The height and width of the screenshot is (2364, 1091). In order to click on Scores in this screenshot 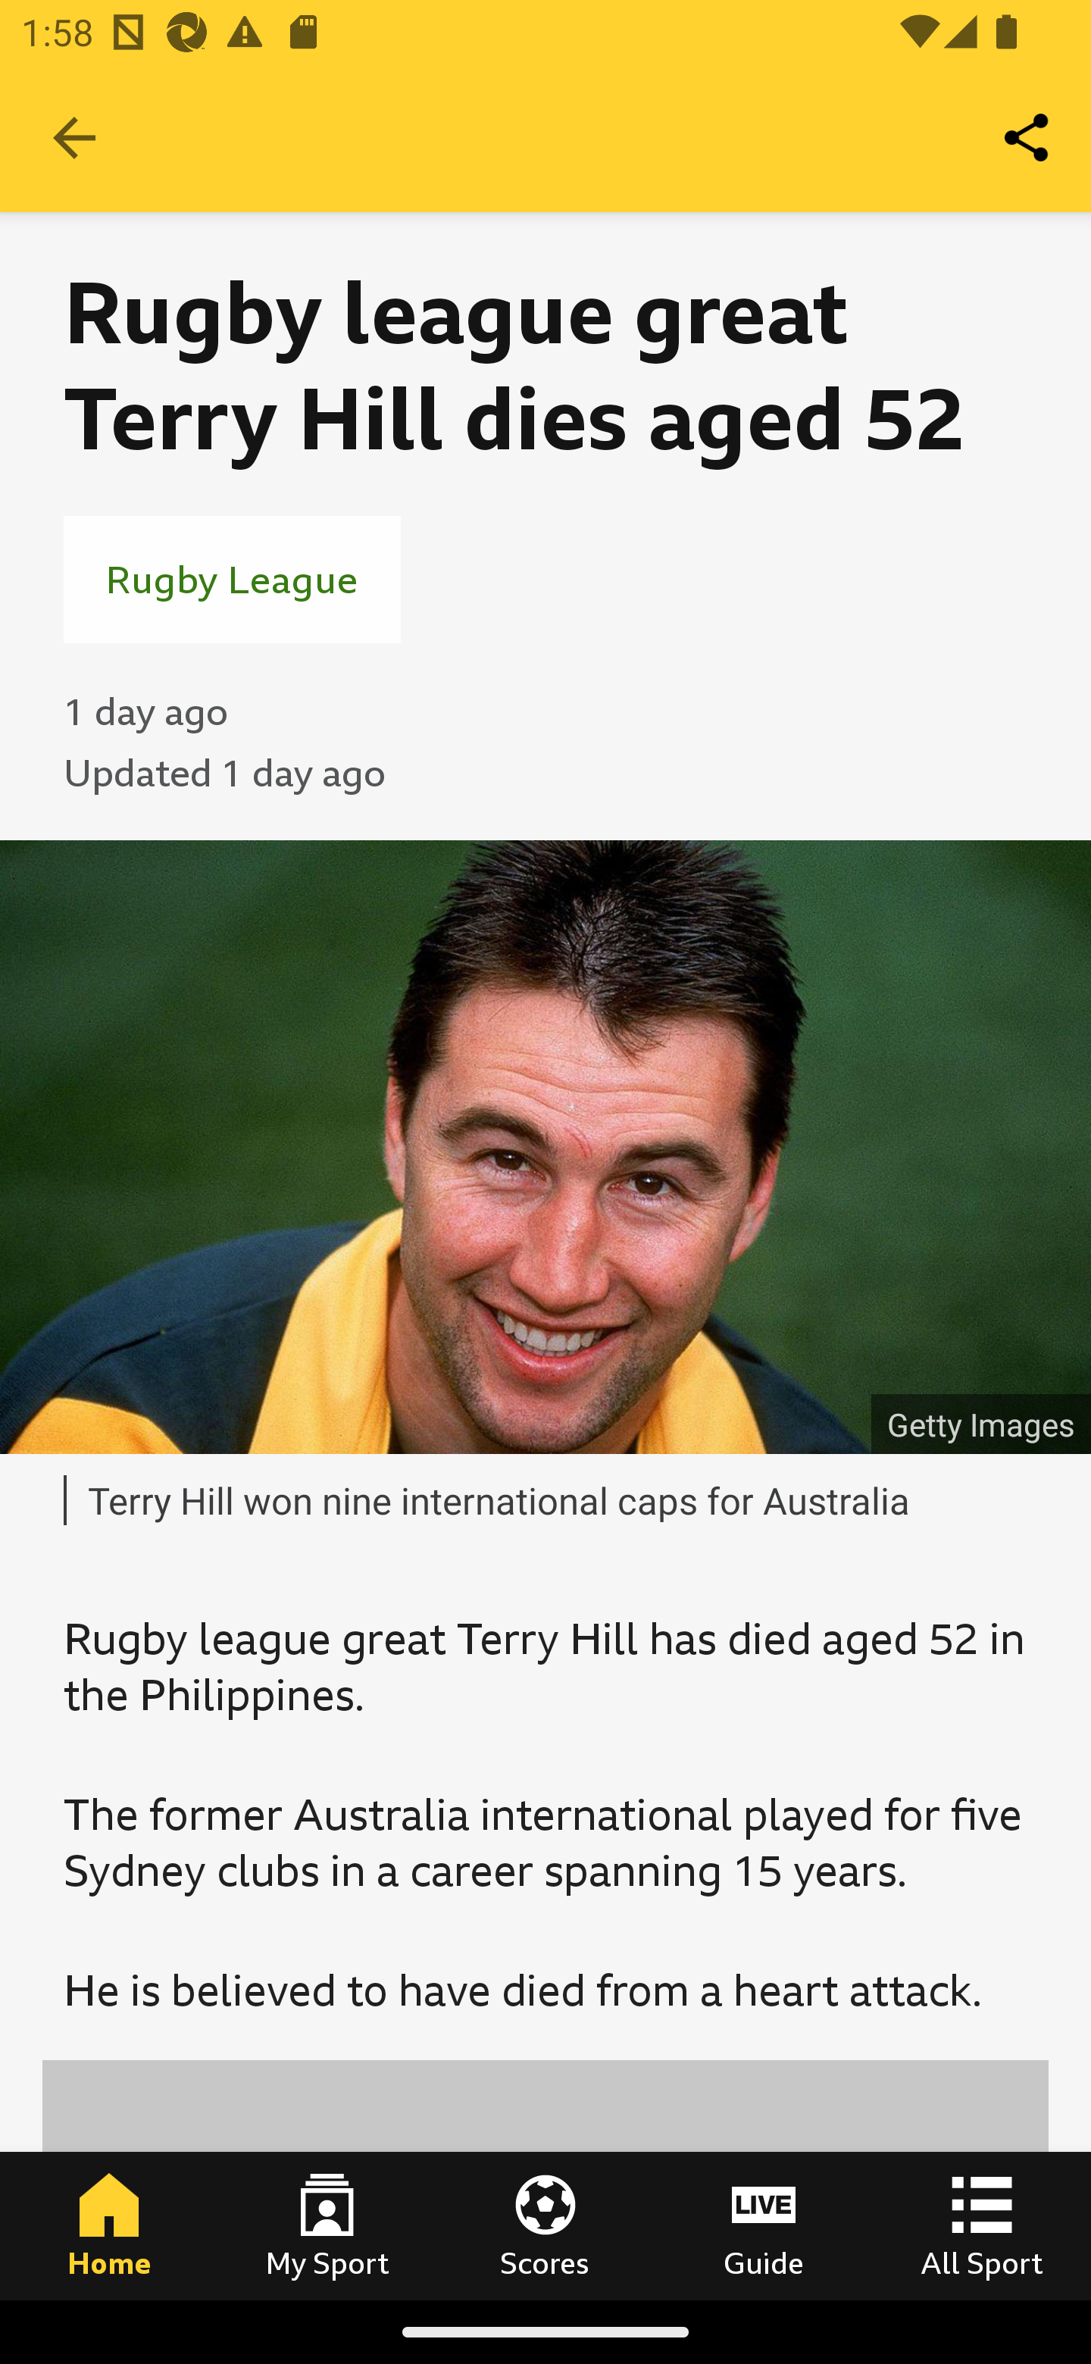, I will do `click(545, 2225)`.